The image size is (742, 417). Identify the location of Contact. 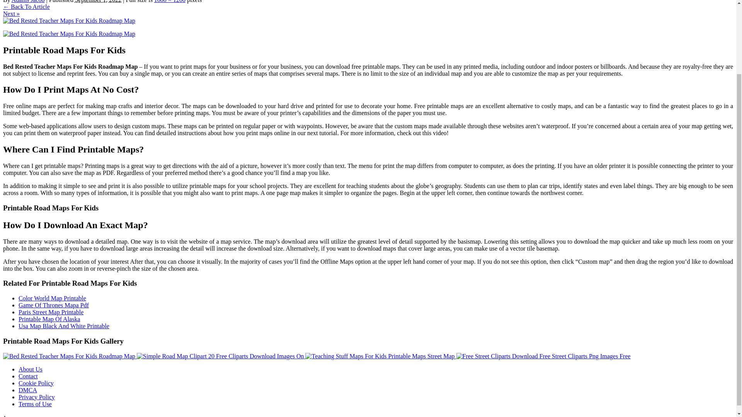
(28, 376).